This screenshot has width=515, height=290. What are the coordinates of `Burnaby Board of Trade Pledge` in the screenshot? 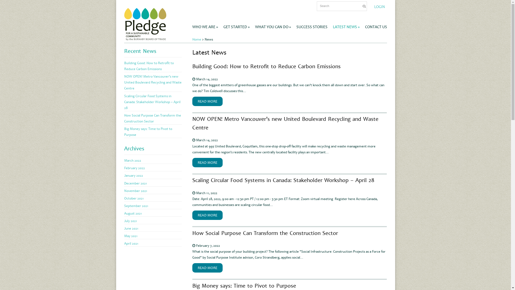 It's located at (145, 38).